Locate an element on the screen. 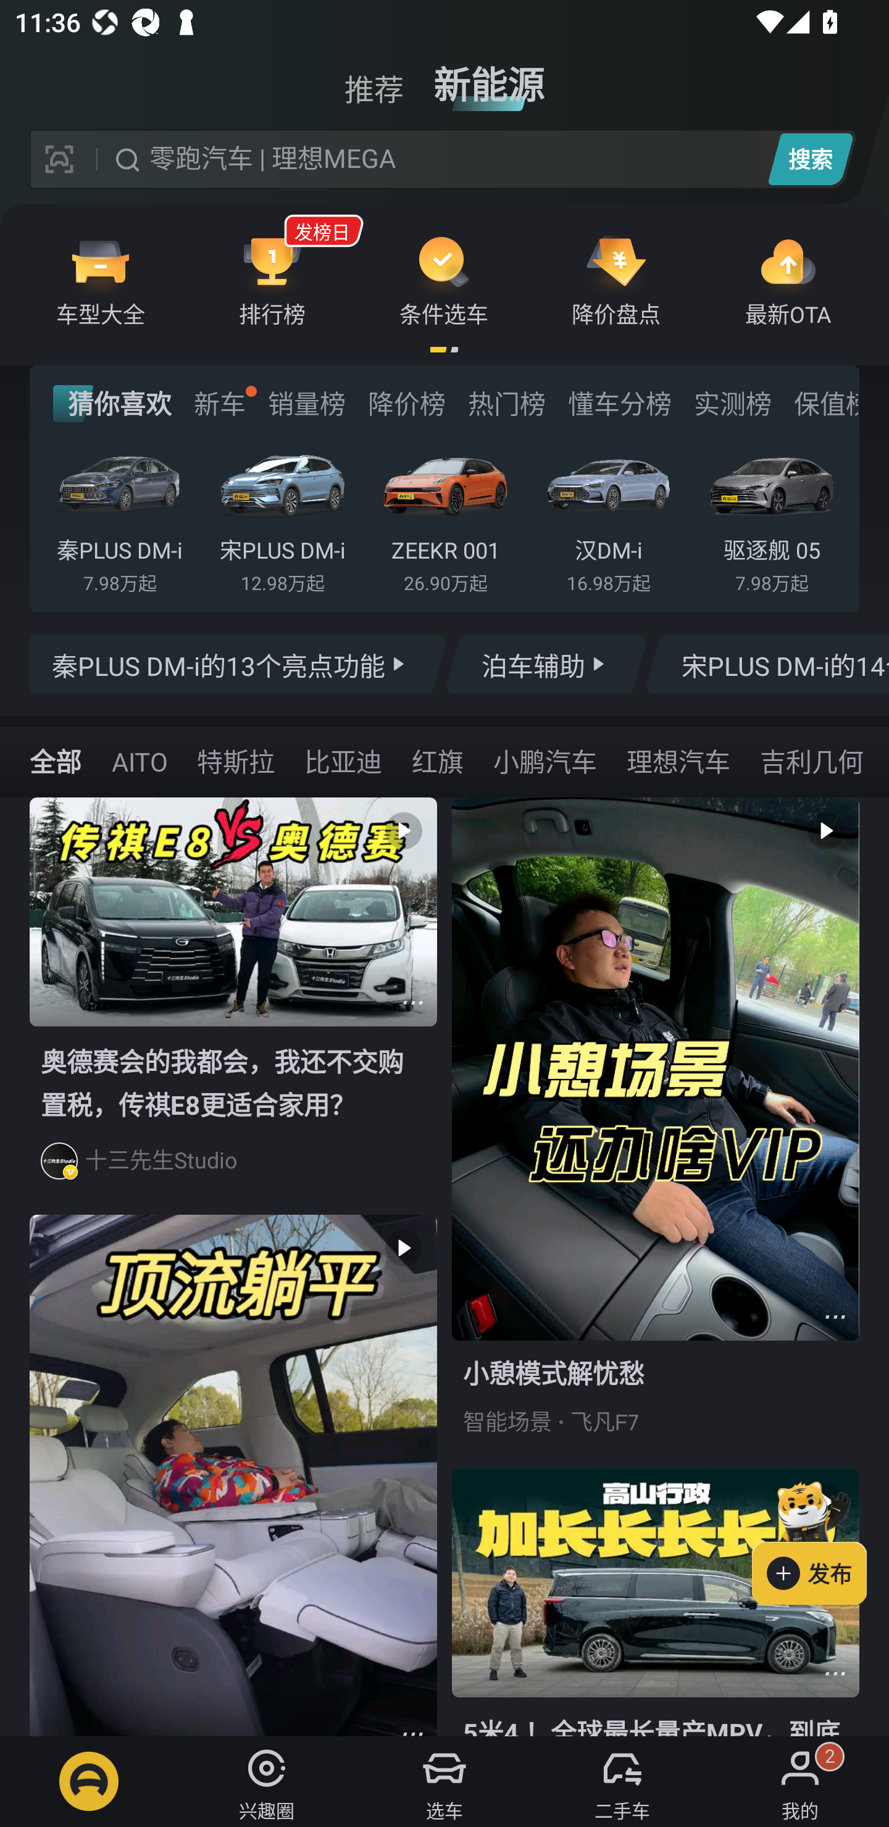 The width and height of the screenshot is (889, 1827).  二手车 is located at coordinates (622, 1781).